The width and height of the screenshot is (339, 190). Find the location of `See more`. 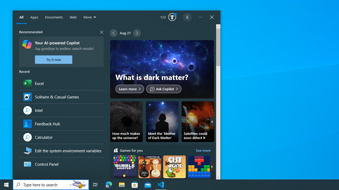

See more is located at coordinates (203, 150).